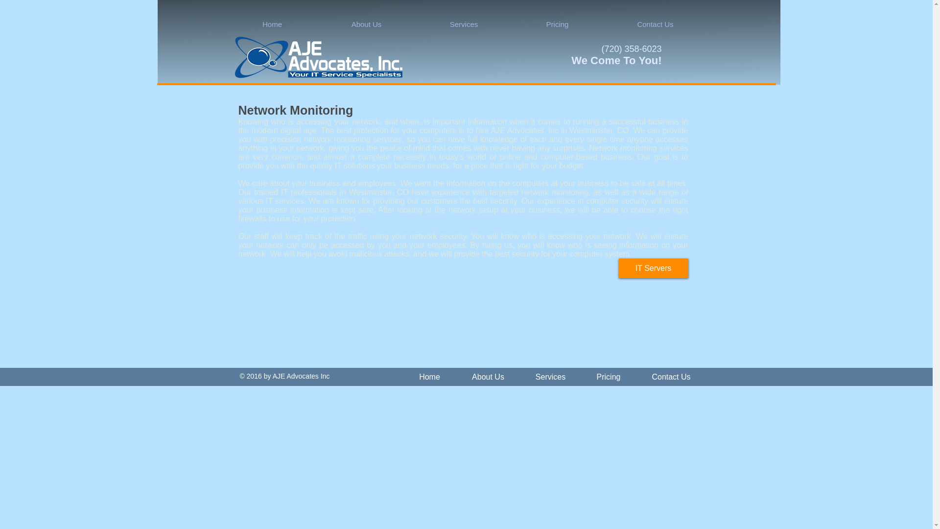  I want to click on Contact Us, so click(655, 24).